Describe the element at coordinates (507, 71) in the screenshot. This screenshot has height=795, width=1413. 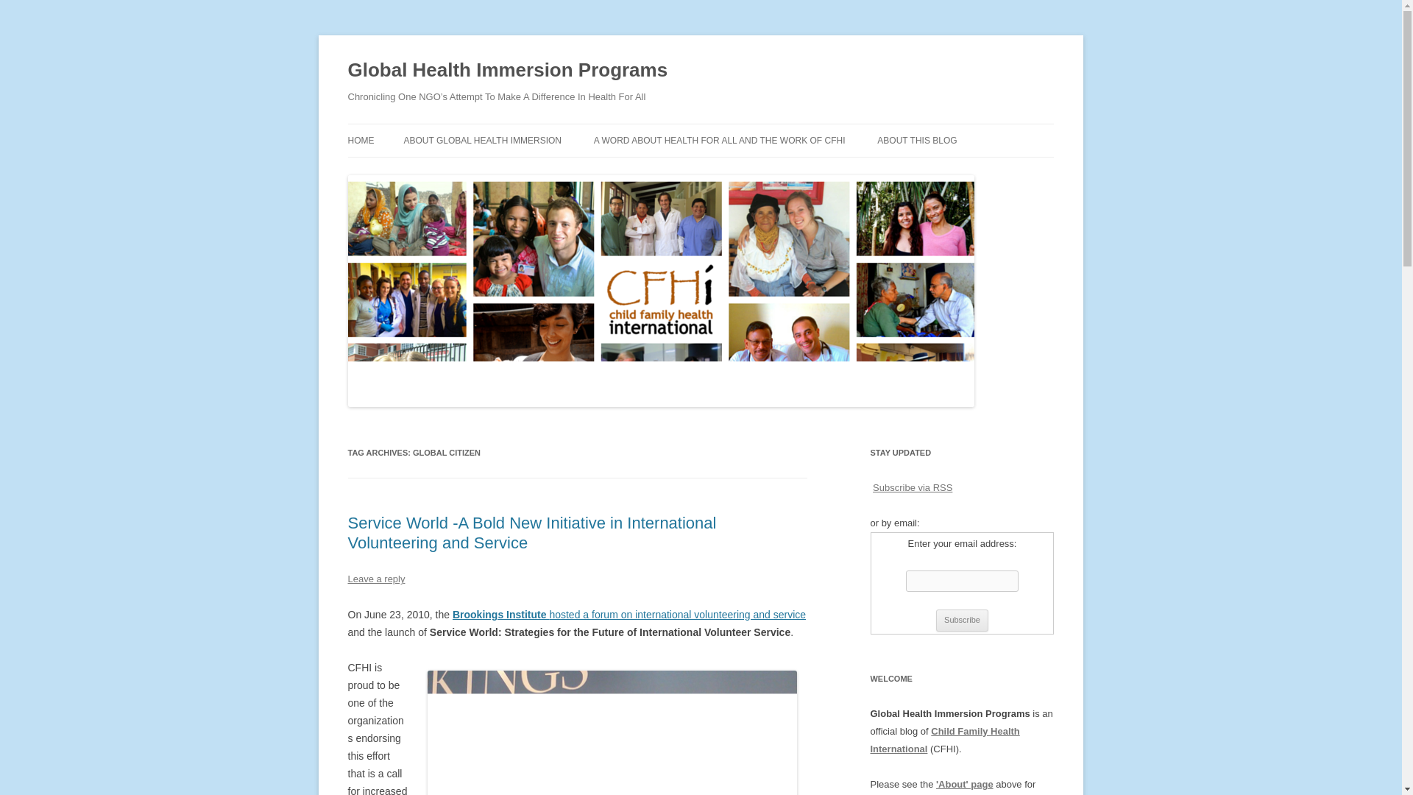
I see `Global Health Immersion Programs` at that location.